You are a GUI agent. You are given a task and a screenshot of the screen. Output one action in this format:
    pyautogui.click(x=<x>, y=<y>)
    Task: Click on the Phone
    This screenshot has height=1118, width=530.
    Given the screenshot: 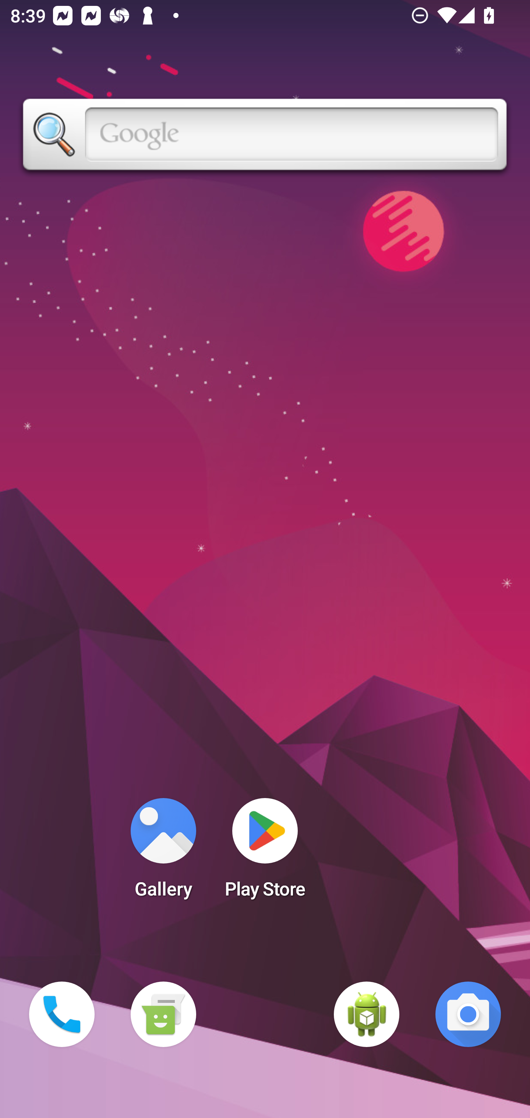 What is the action you would take?
    pyautogui.click(x=62, y=1014)
    